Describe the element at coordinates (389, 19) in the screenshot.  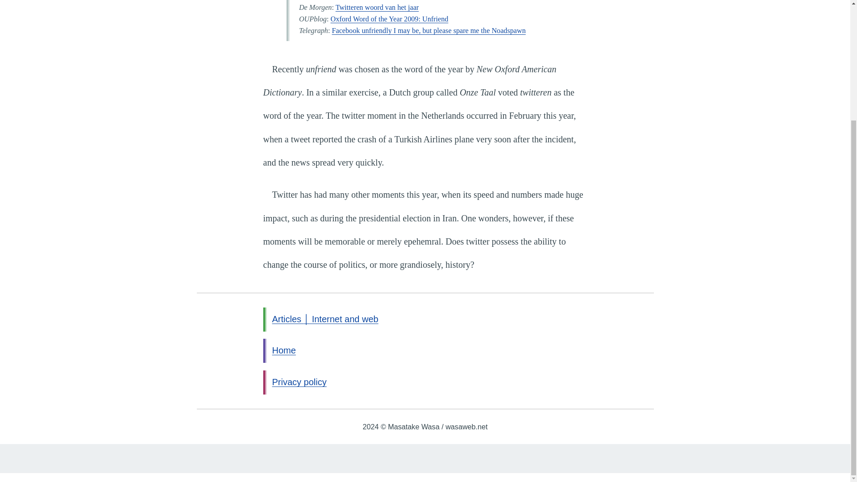
I see `Oxford Word of the Year 2009: Unfriend` at that location.